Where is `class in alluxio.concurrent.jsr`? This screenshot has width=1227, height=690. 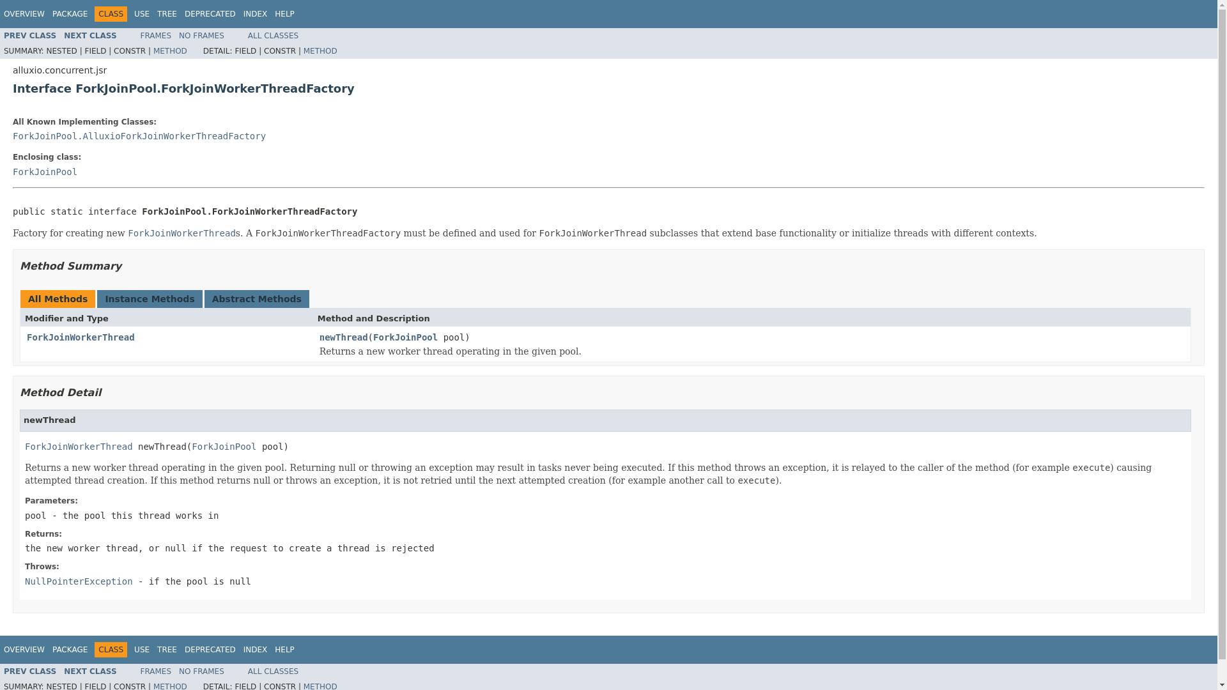
class in alluxio.concurrent.jsr is located at coordinates (139, 136).